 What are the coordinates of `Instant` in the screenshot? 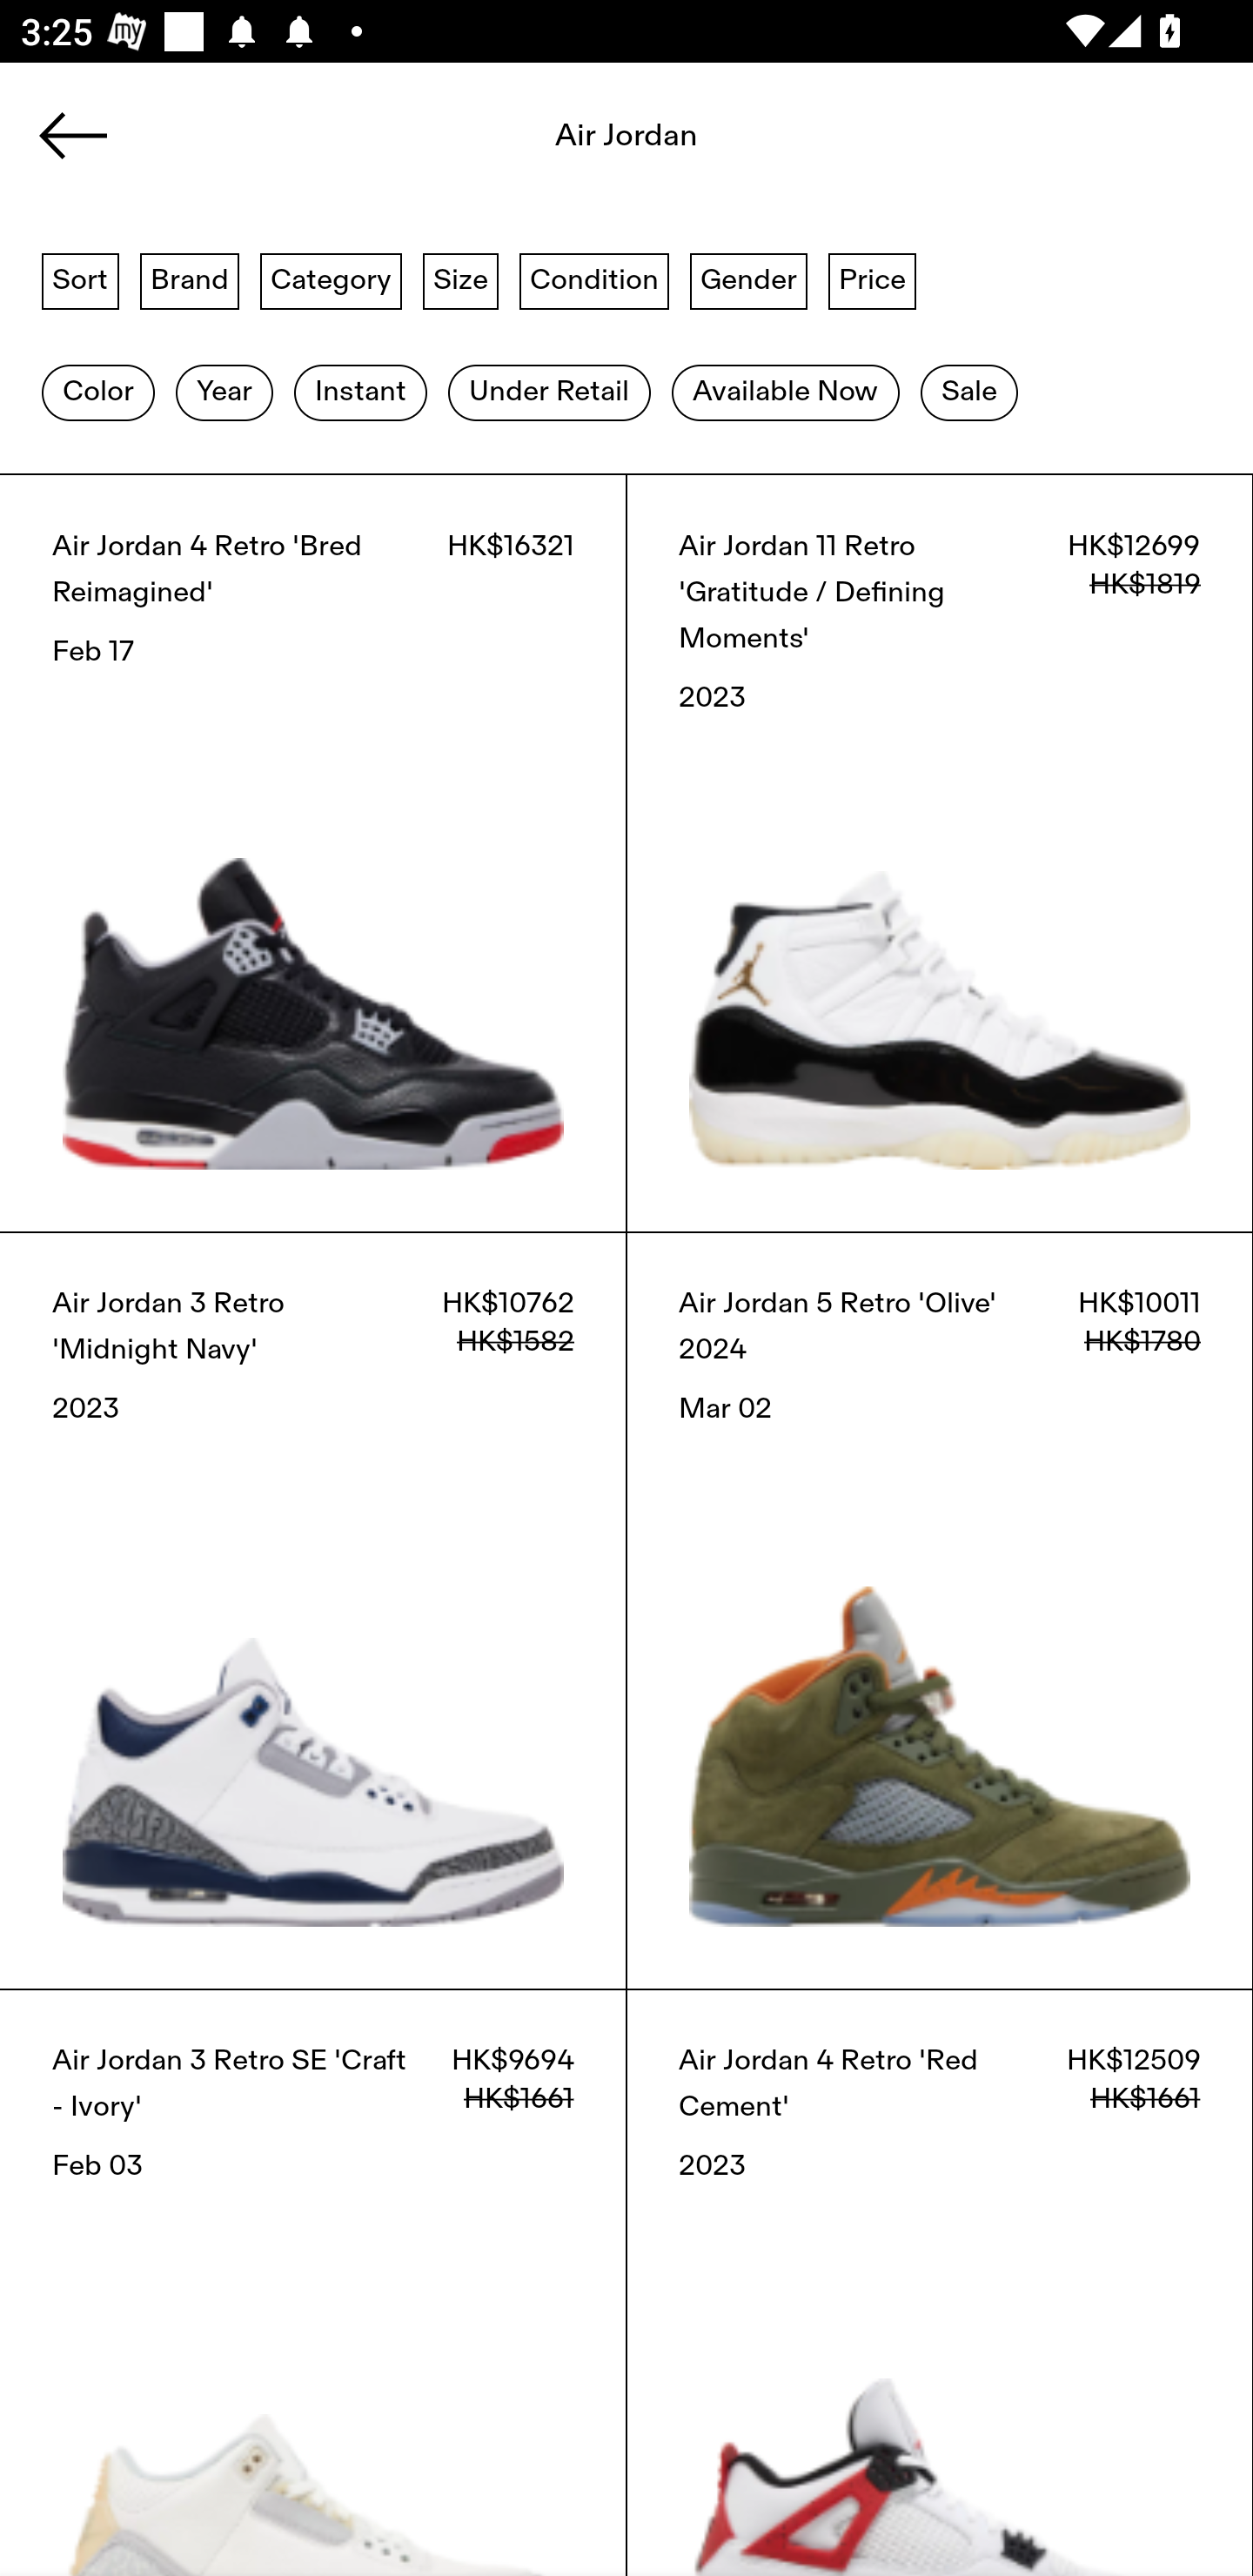 It's located at (360, 392).